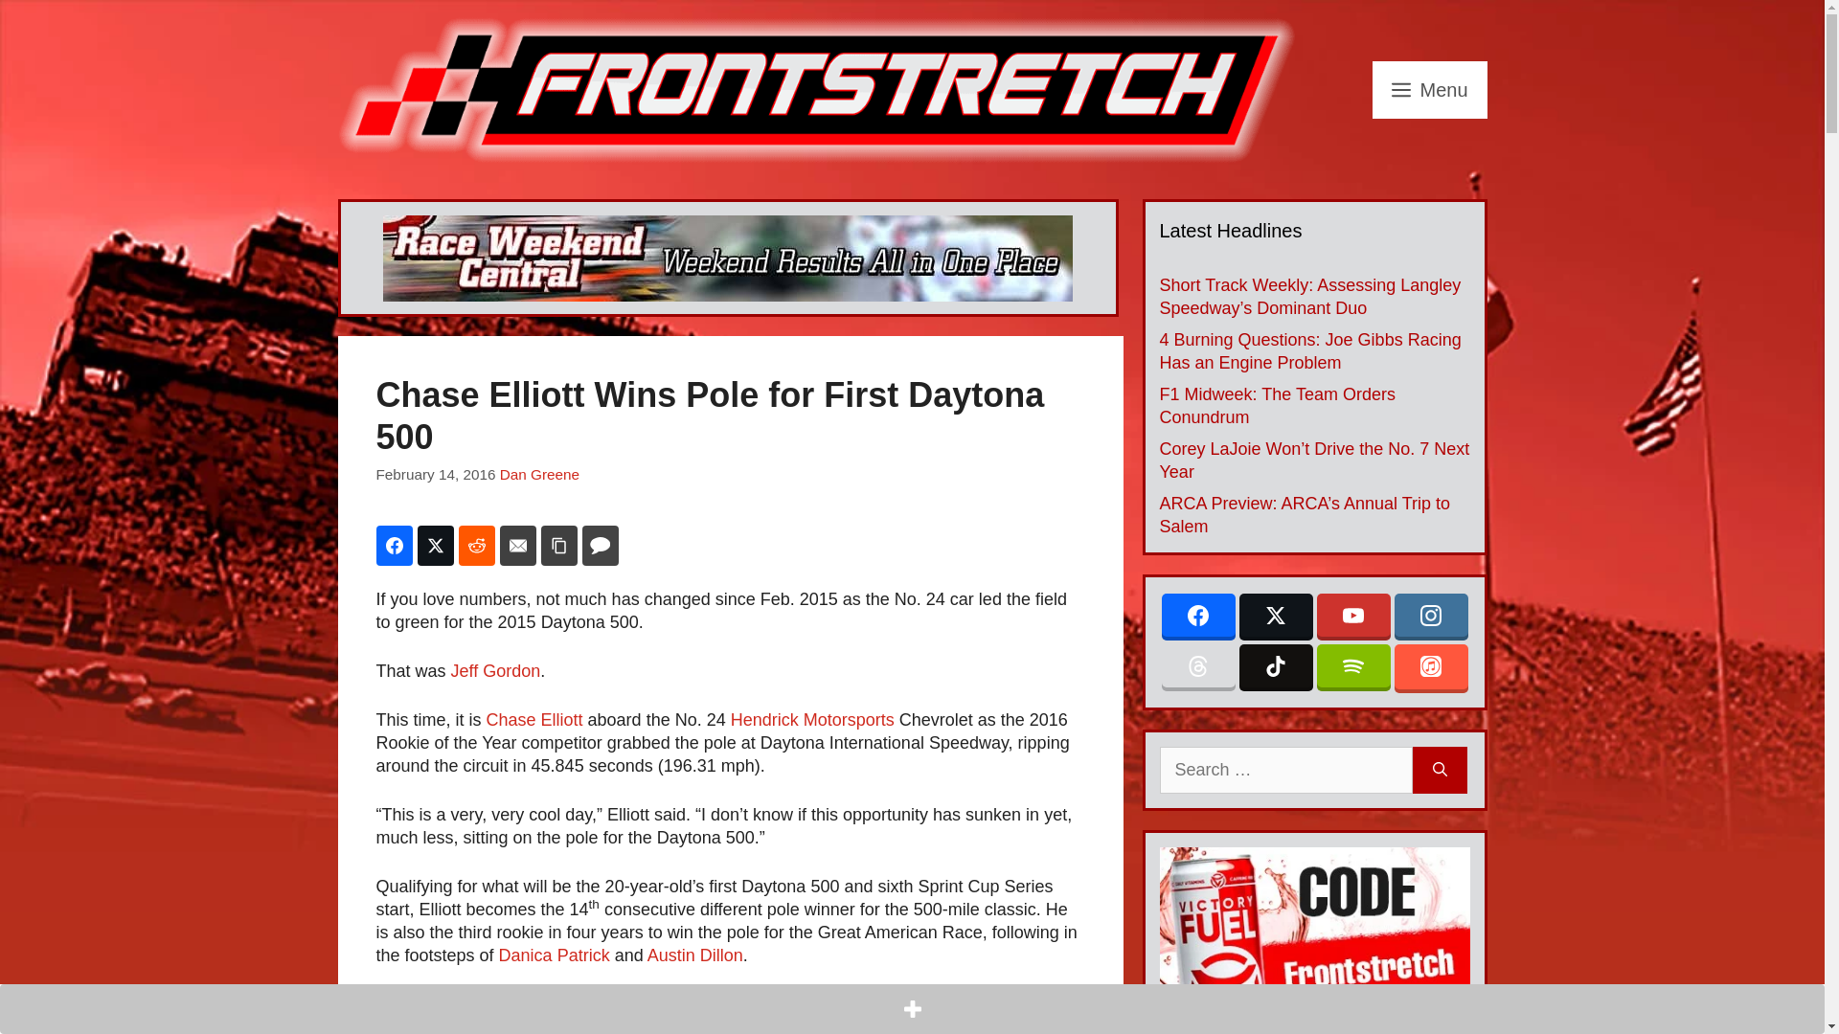 This screenshot has width=1839, height=1034. What do you see at coordinates (393, 545) in the screenshot?
I see `Share on Facebook` at bounding box center [393, 545].